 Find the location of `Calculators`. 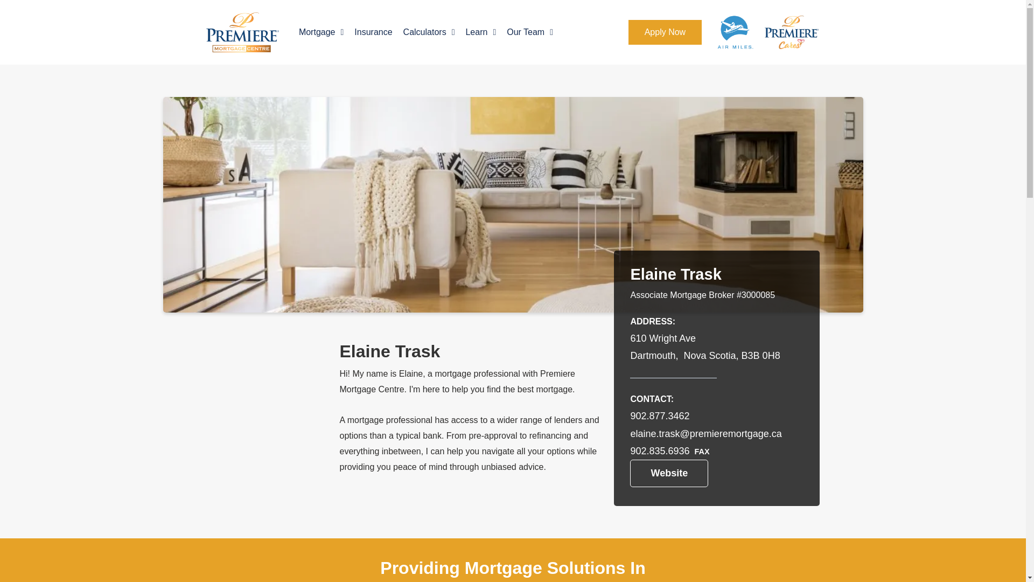

Calculators is located at coordinates (429, 32).